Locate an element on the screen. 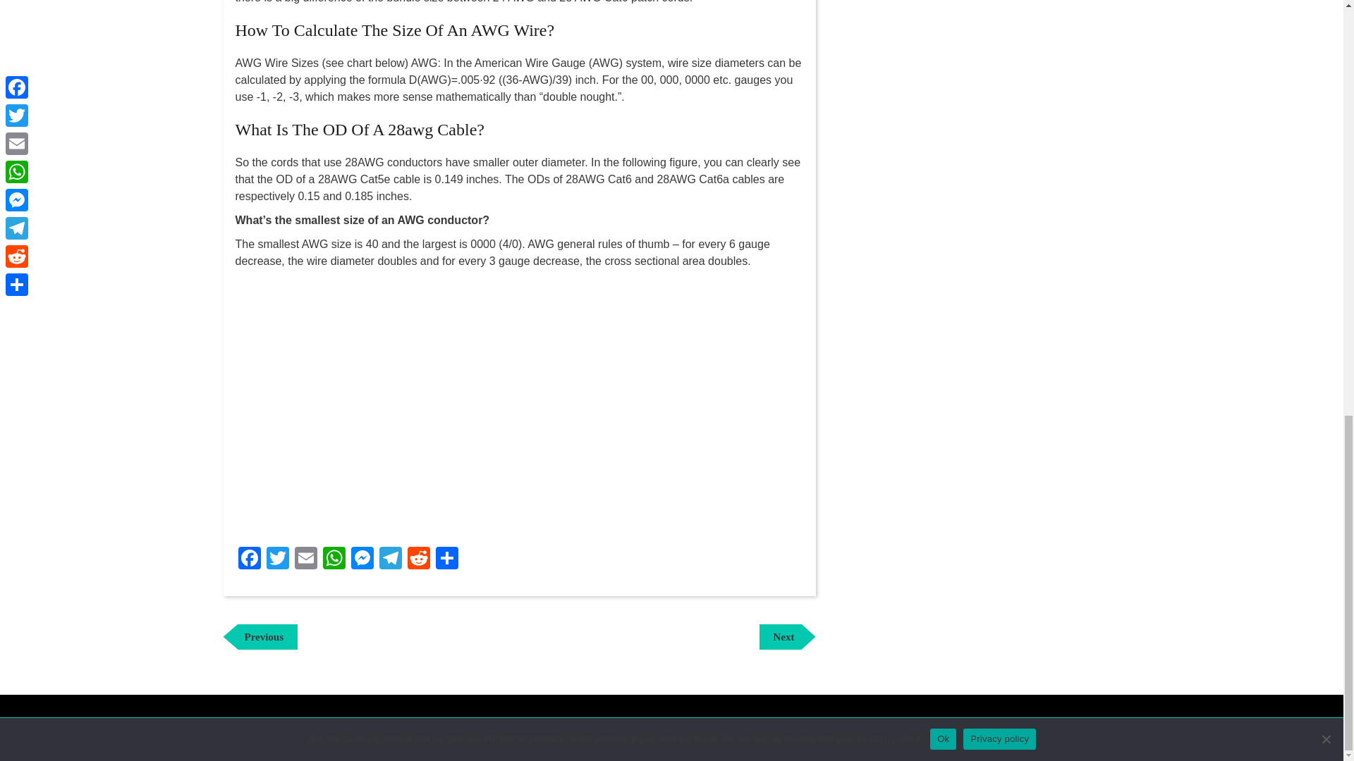 This screenshot has width=1354, height=761. Telegram is located at coordinates (391, 559).